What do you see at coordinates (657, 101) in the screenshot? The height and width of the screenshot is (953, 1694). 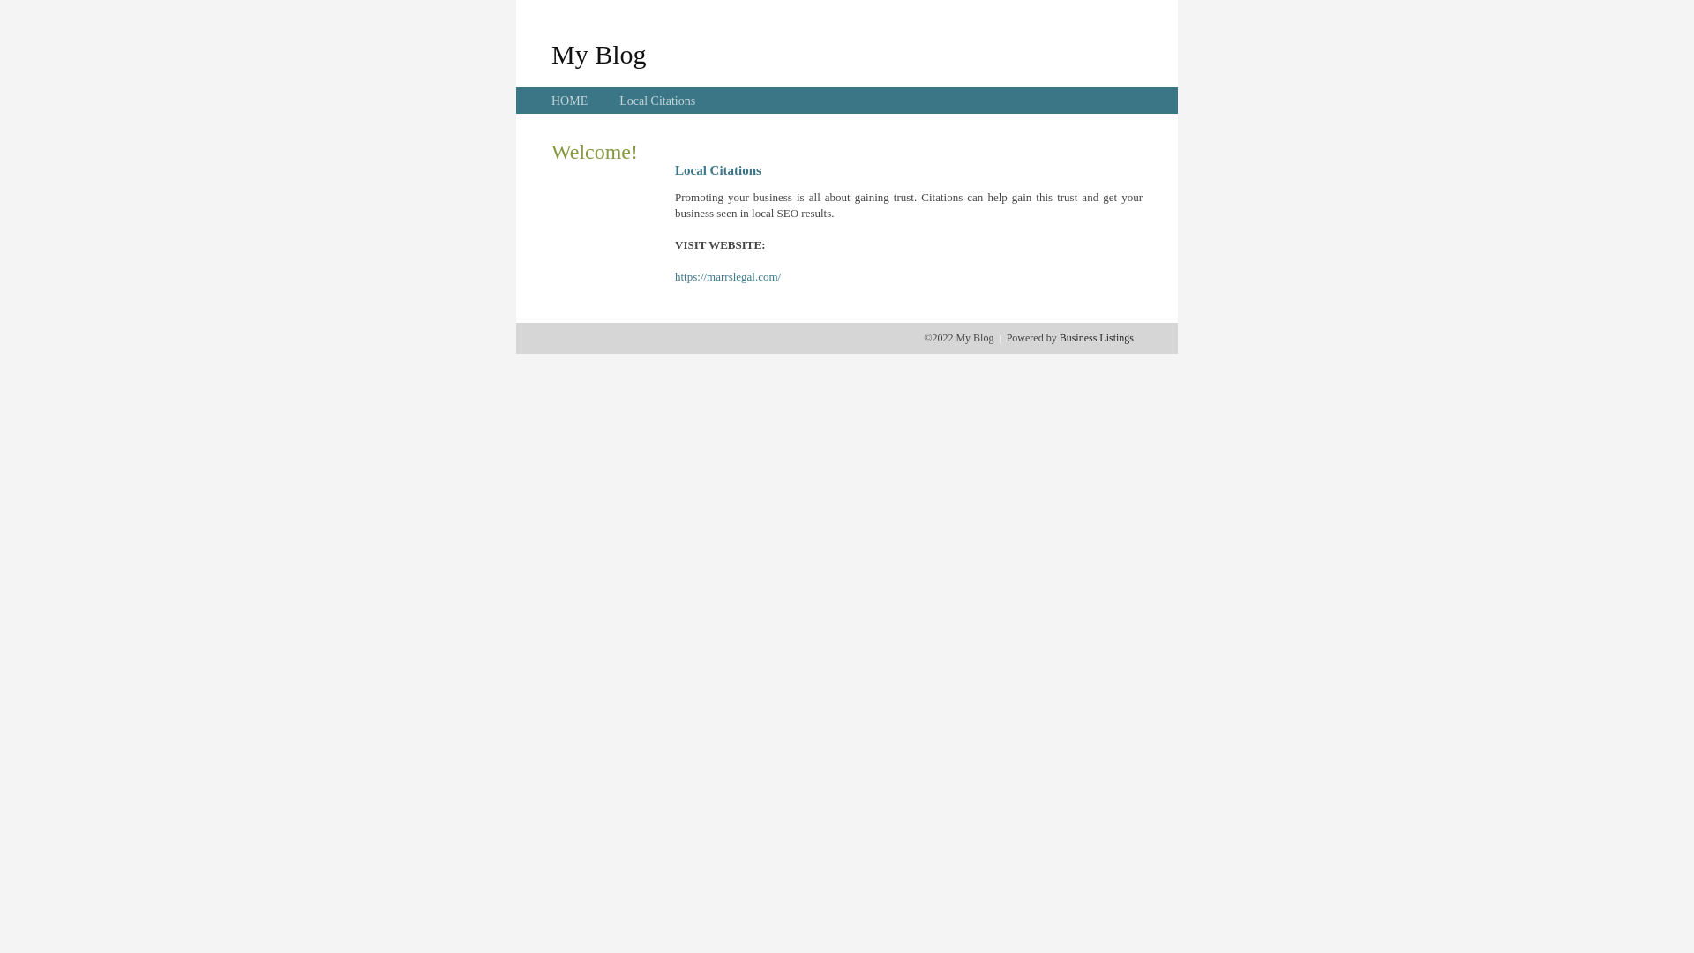 I see `Local Citations` at bounding box center [657, 101].